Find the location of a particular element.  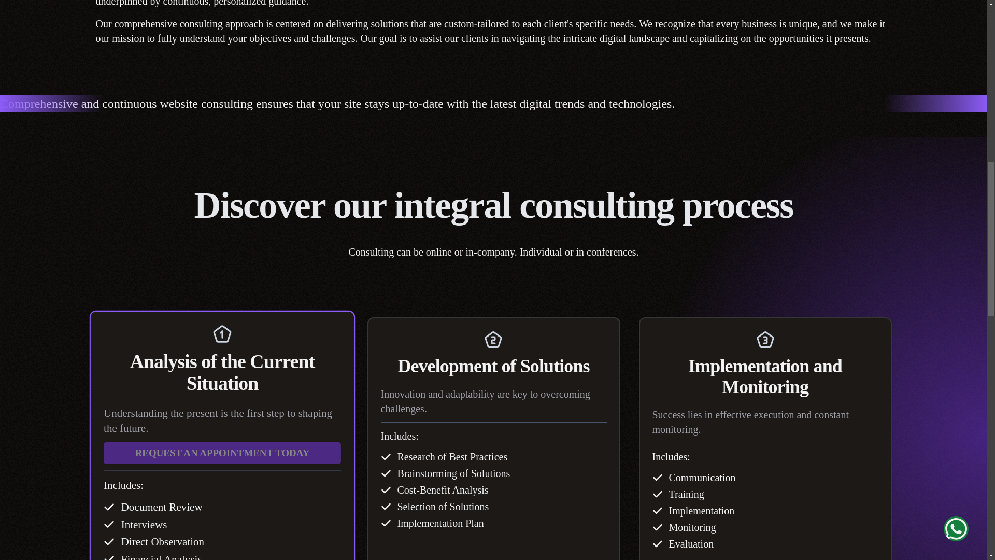

REQUEST AN APPOINTMENT TODAY is located at coordinates (216, 453).